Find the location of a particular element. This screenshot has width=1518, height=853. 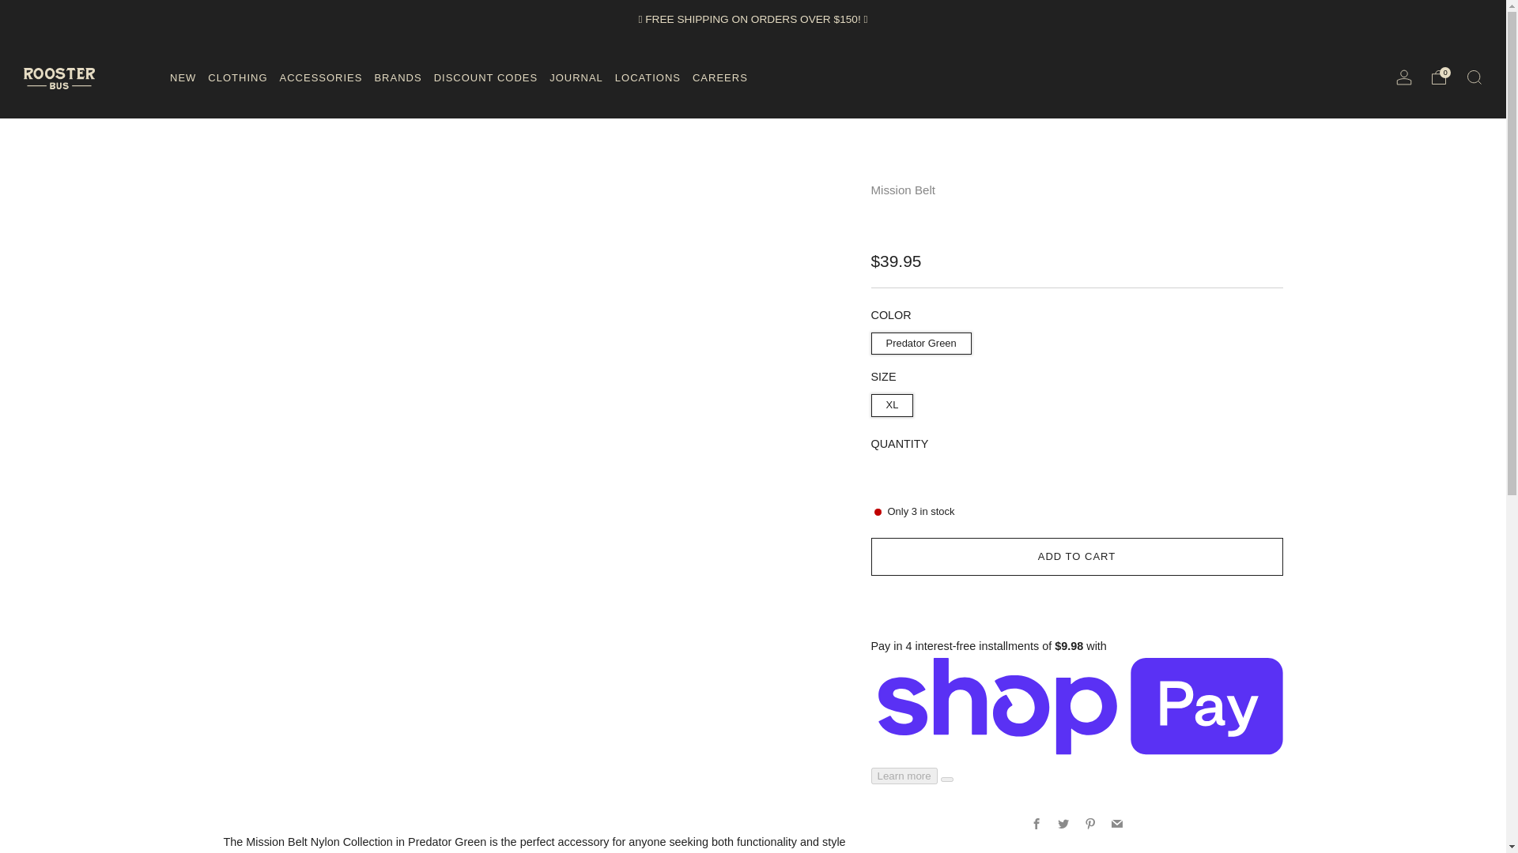

NEW is located at coordinates (183, 77).